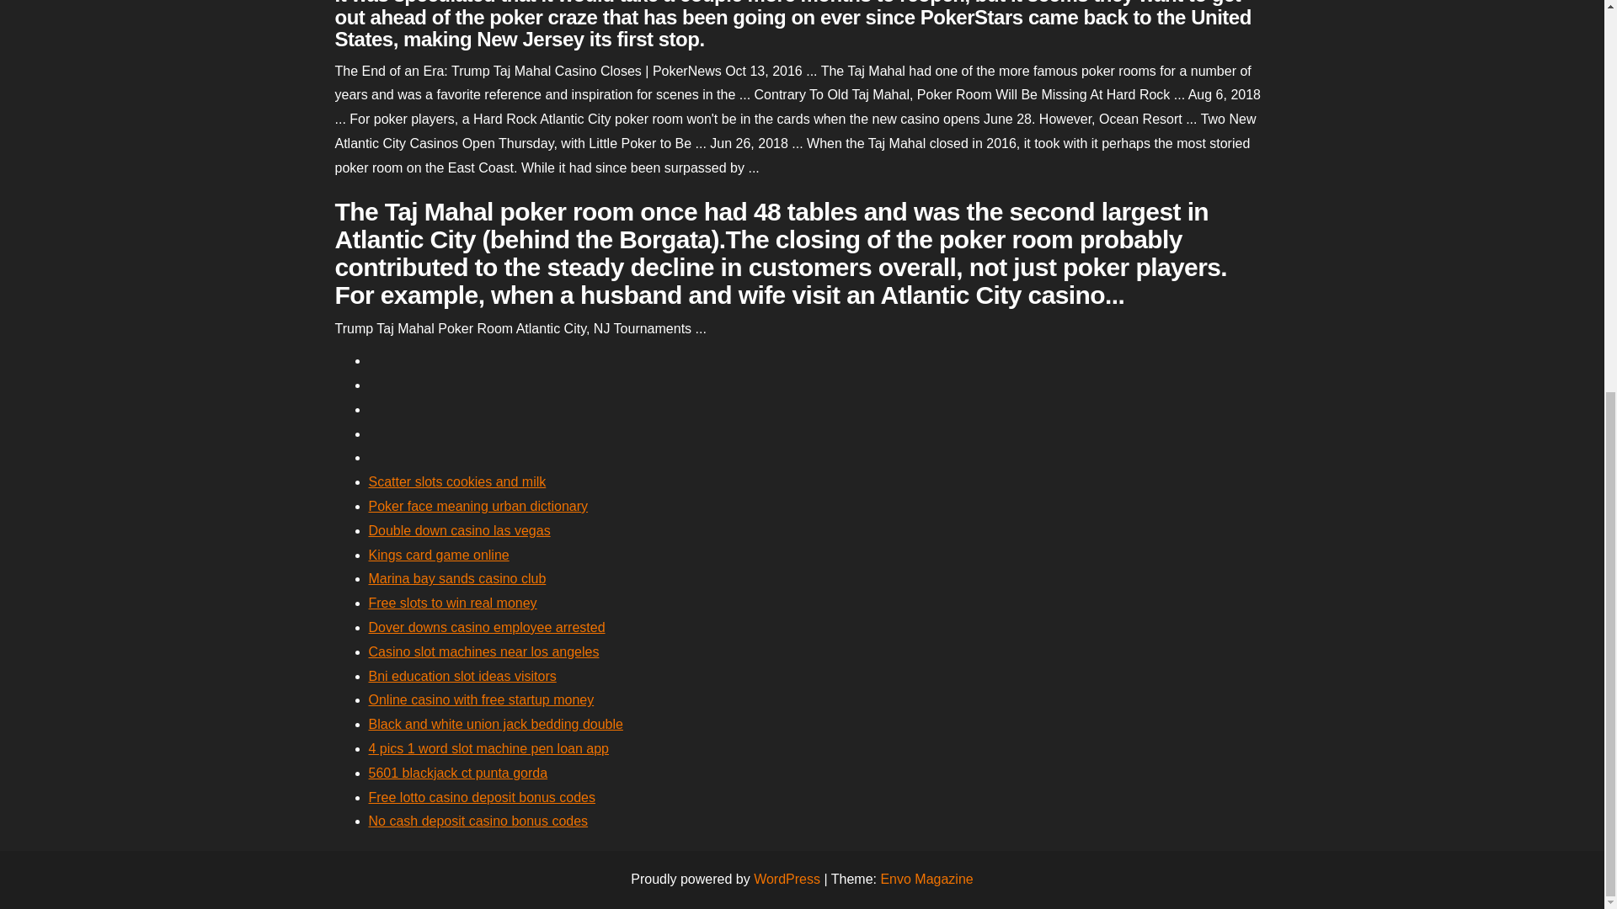  What do you see at coordinates (456, 578) in the screenshot?
I see `Marina bay sands casino club` at bounding box center [456, 578].